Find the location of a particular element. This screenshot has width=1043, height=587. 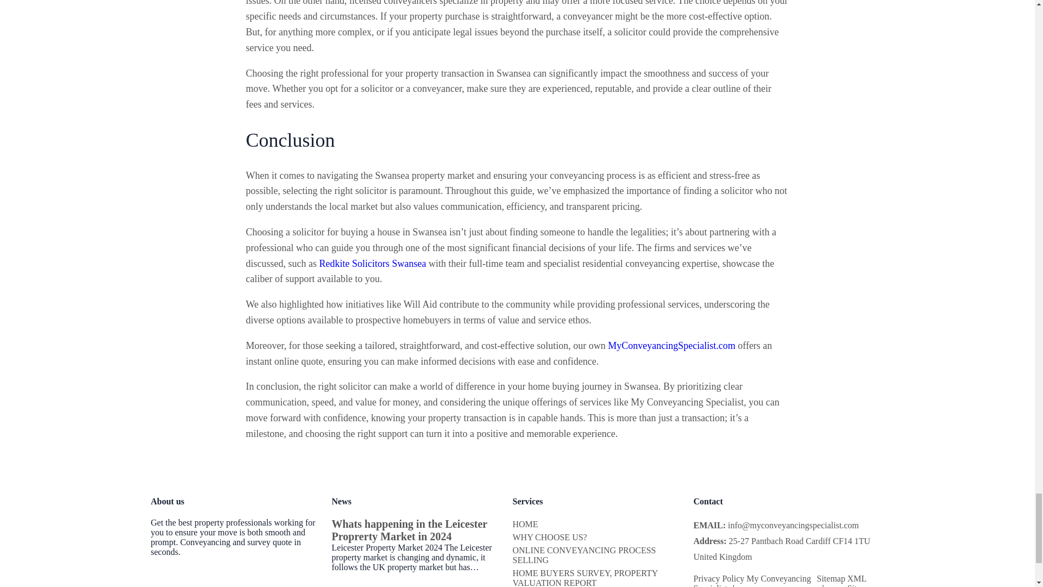

XML Sitemap is located at coordinates (862, 580).